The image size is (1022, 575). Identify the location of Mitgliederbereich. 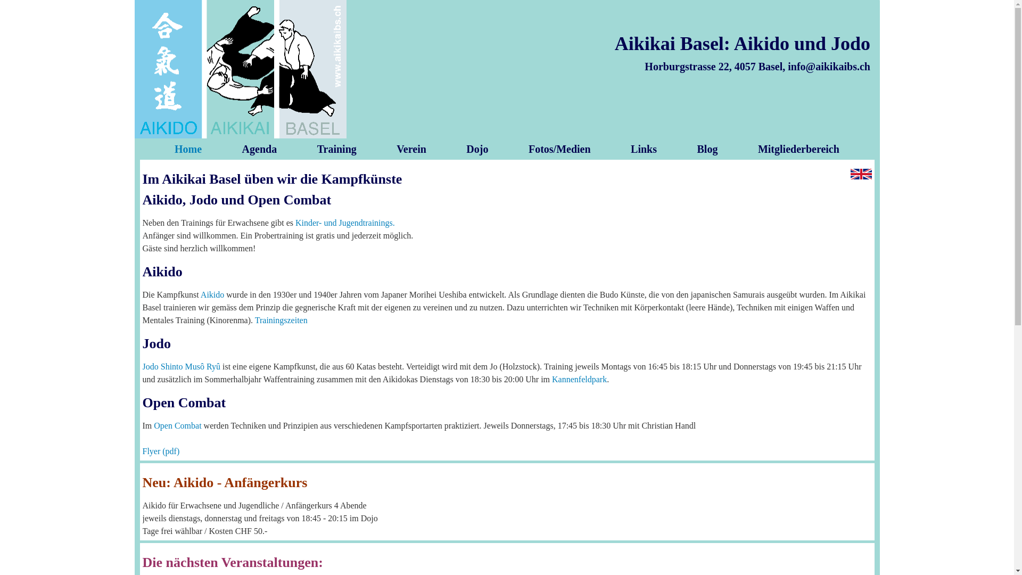
(798, 149).